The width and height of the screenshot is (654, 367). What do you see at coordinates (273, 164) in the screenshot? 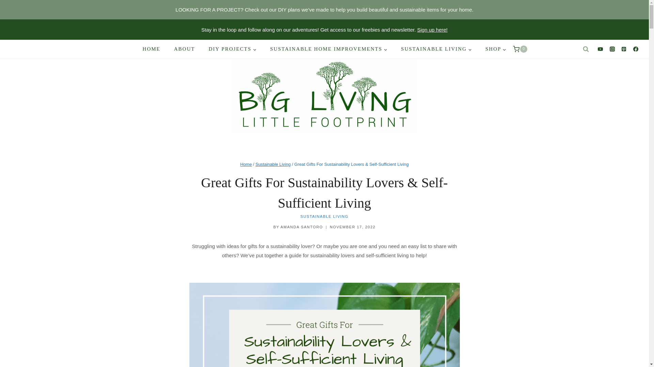
I see `Sustainable Living` at bounding box center [273, 164].